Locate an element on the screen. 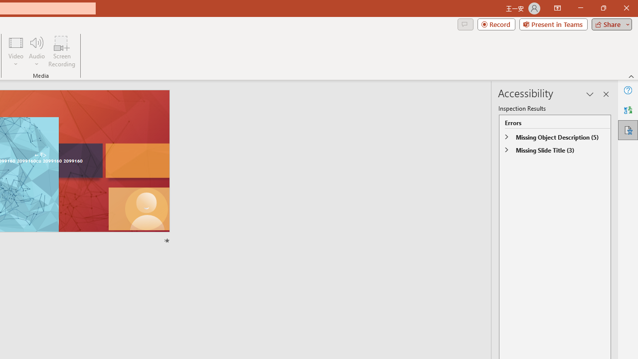 This screenshot has width=638, height=359. Screen Recording... is located at coordinates (62, 51).